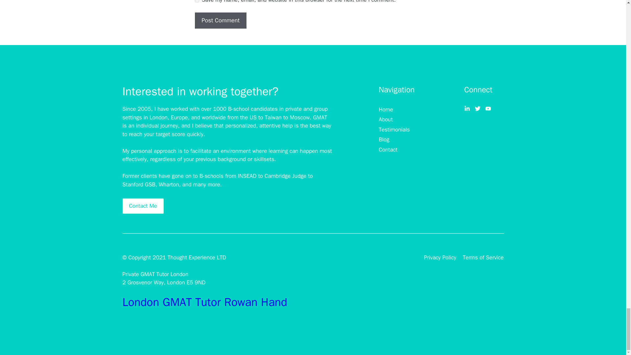  What do you see at coordinates (143, 206) in the screenshot?
I see `Contact Me` at bounding box center [143, 206].